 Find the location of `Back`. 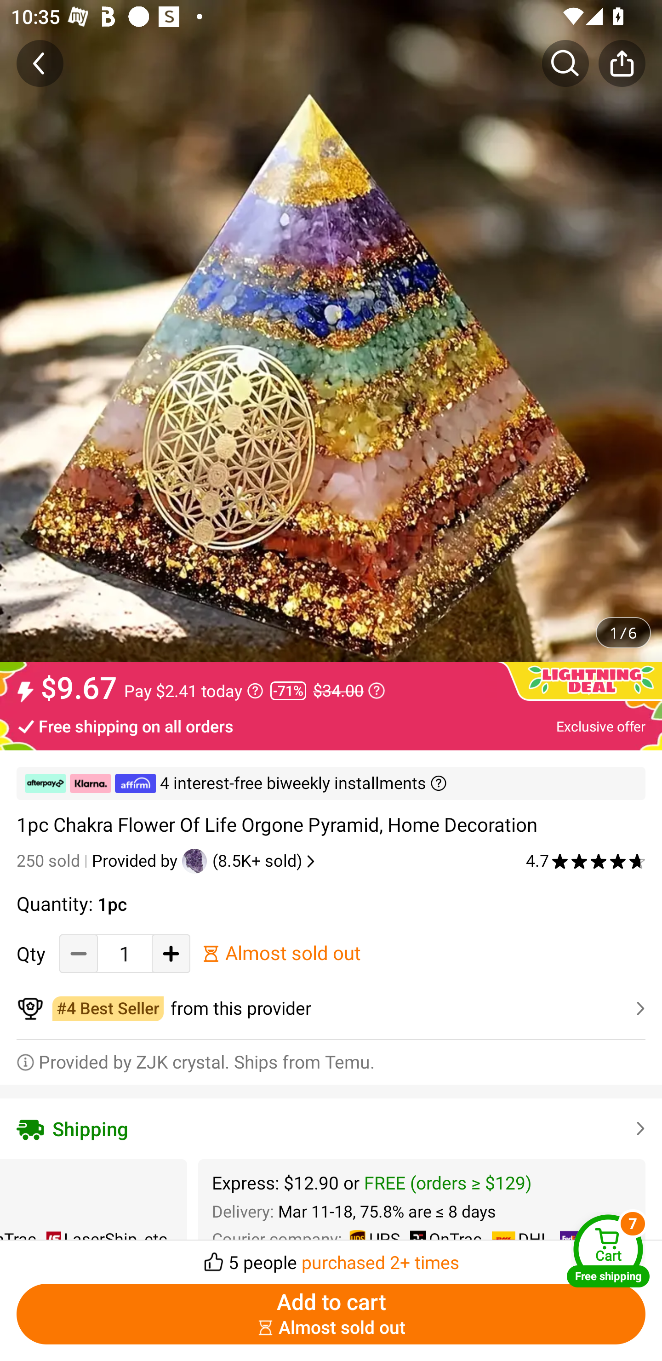

Back is located at coordinates (40, 63).